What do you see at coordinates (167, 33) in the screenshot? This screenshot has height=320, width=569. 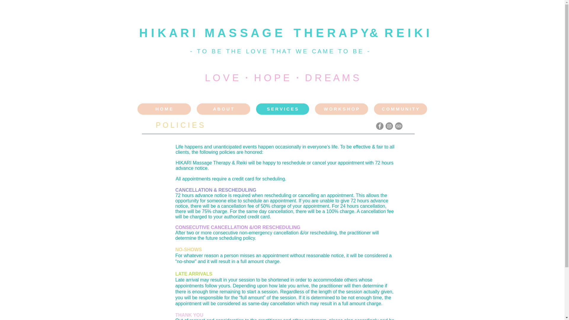 I see `H I K A R I` at bounding box center [167, 33].